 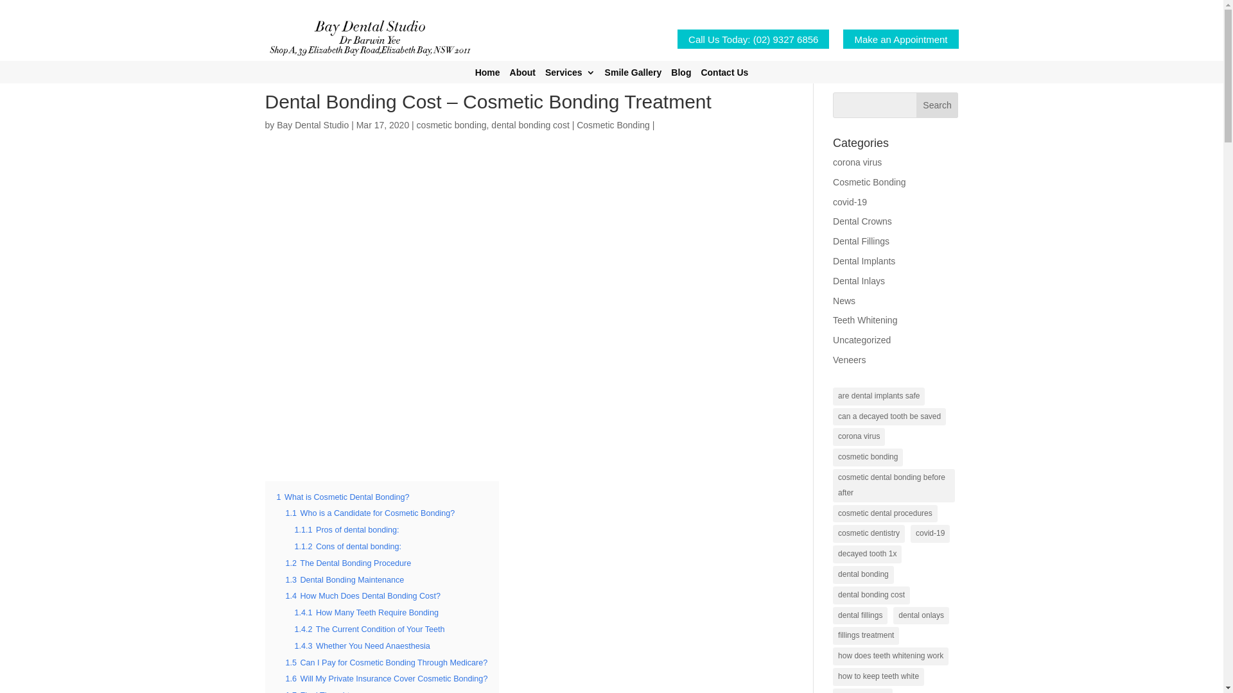 I want to click on Dental Inlays, so click(x=859, y=281).